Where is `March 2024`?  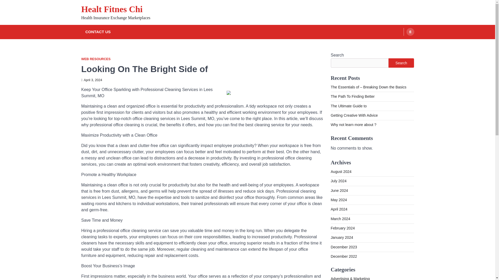
March 2024 is located at coordinates (340, 219).